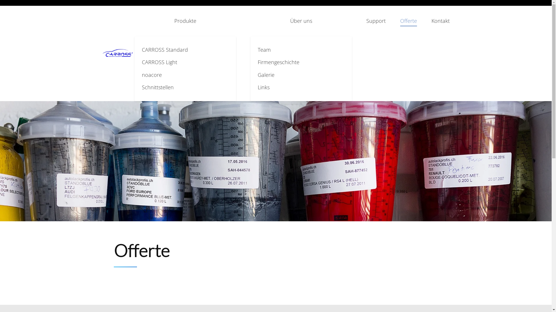 The height and width of the screenshot is (312, 556). I want to click on Produkte, so click(185, 21).